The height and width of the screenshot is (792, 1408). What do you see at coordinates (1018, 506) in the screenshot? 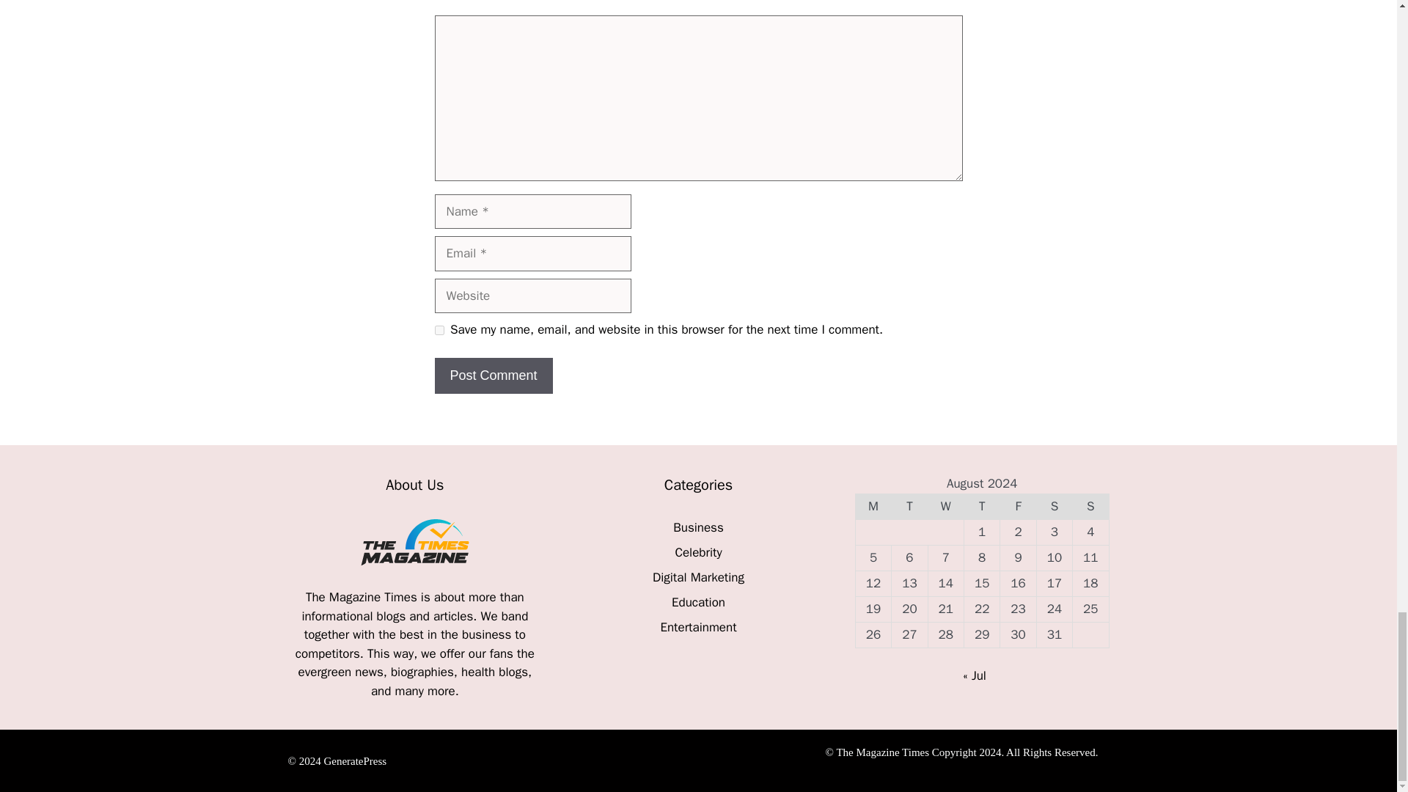
I see `Friday` at bounding box center [1018, 506].